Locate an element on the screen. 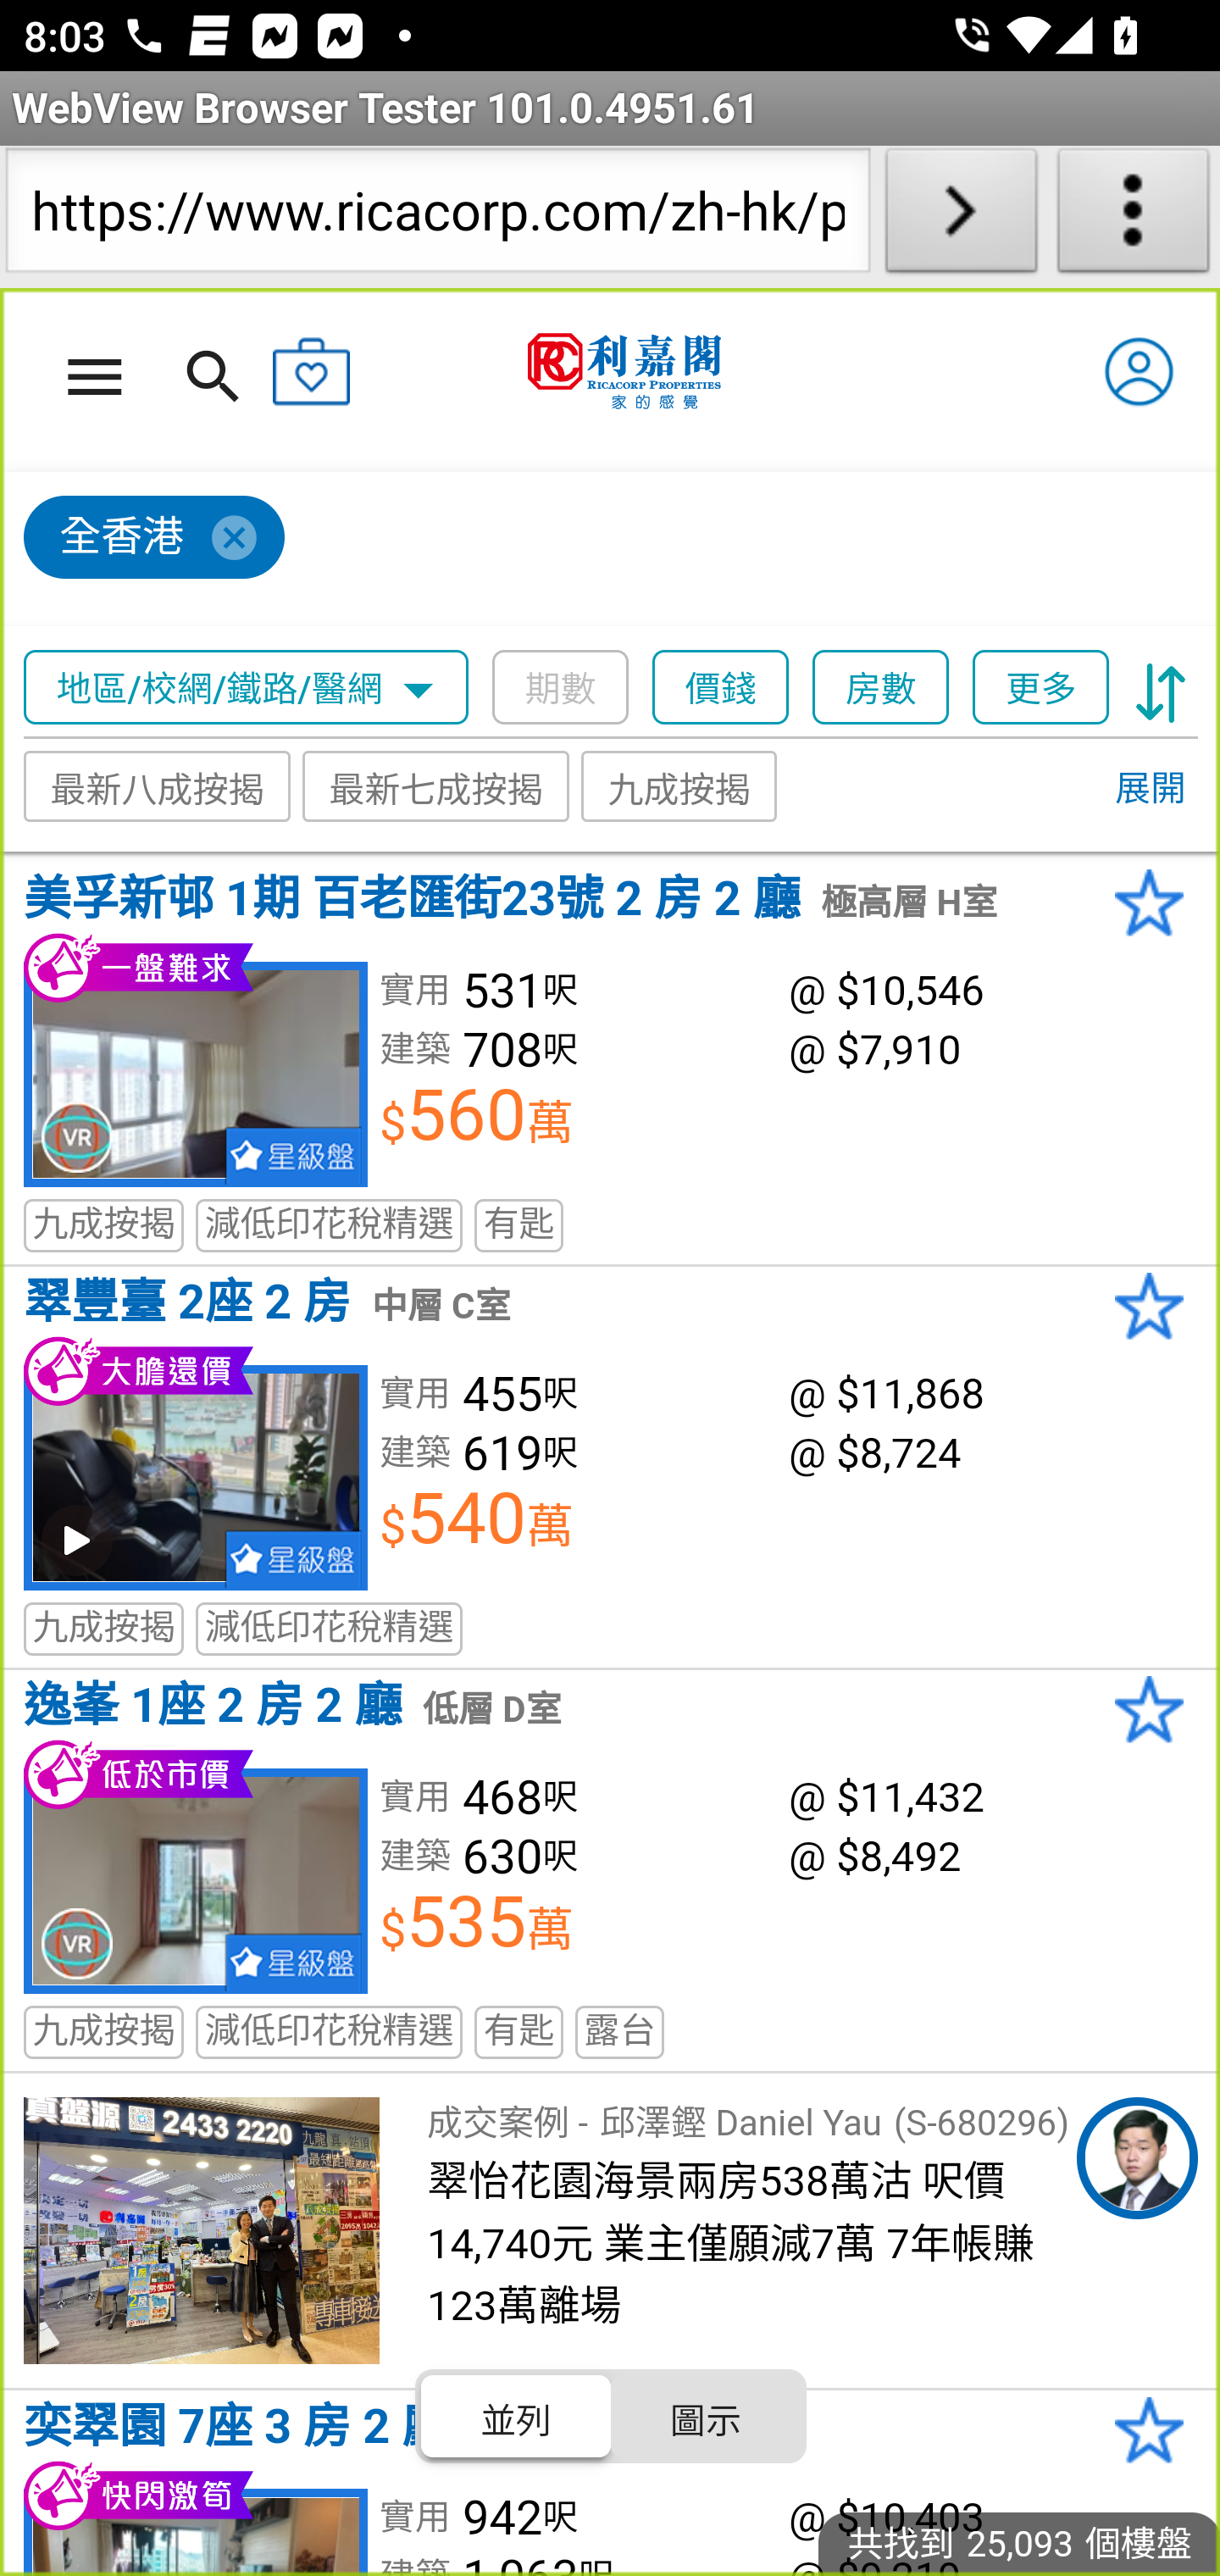 The height and width of the screenshot is (2576, 1220). Daniel Yau is located at coordinates (1137, 2158).